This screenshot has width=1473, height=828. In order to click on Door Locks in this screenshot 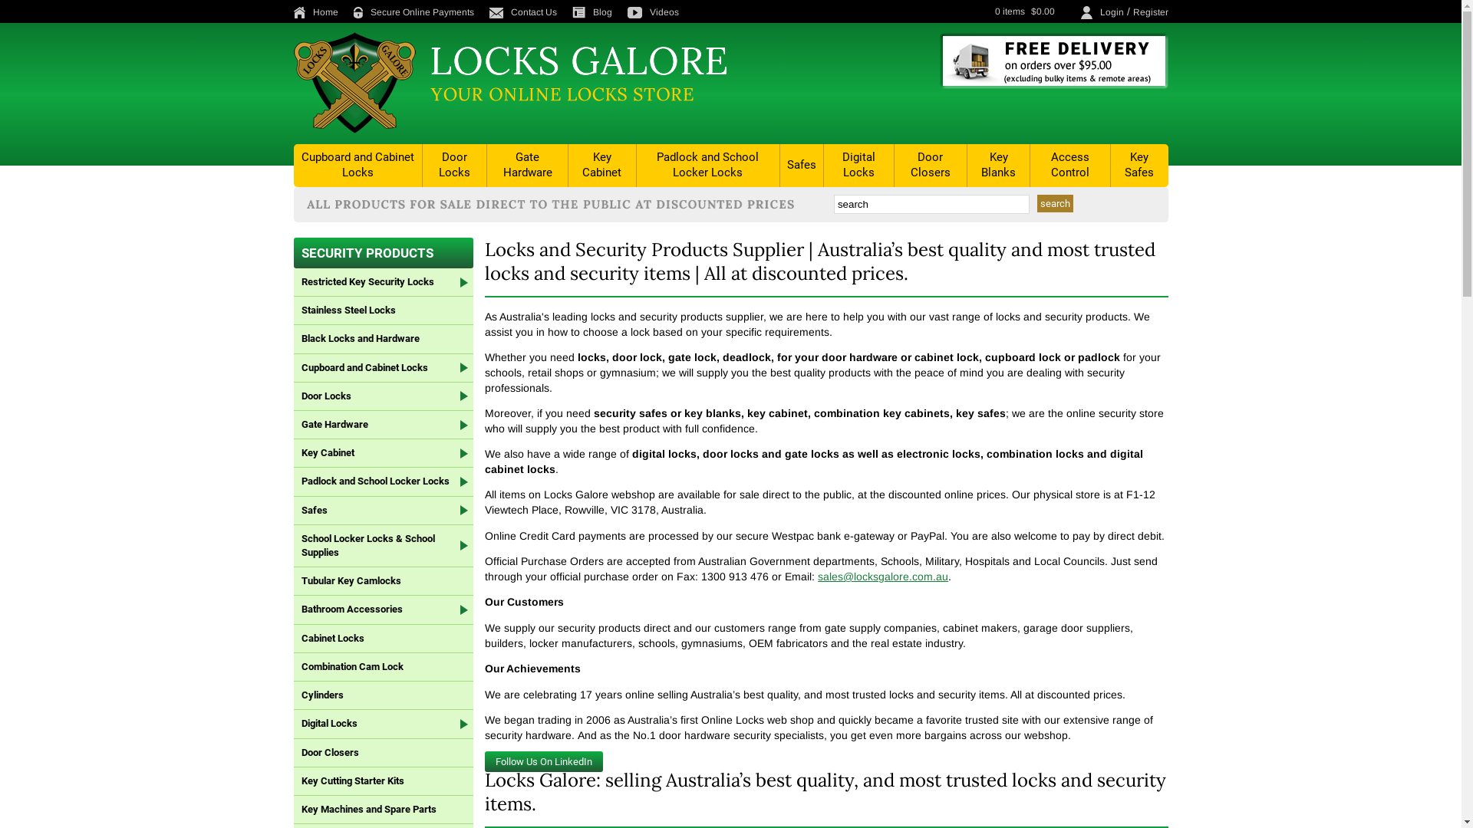, I will do `click(454, 166)`.